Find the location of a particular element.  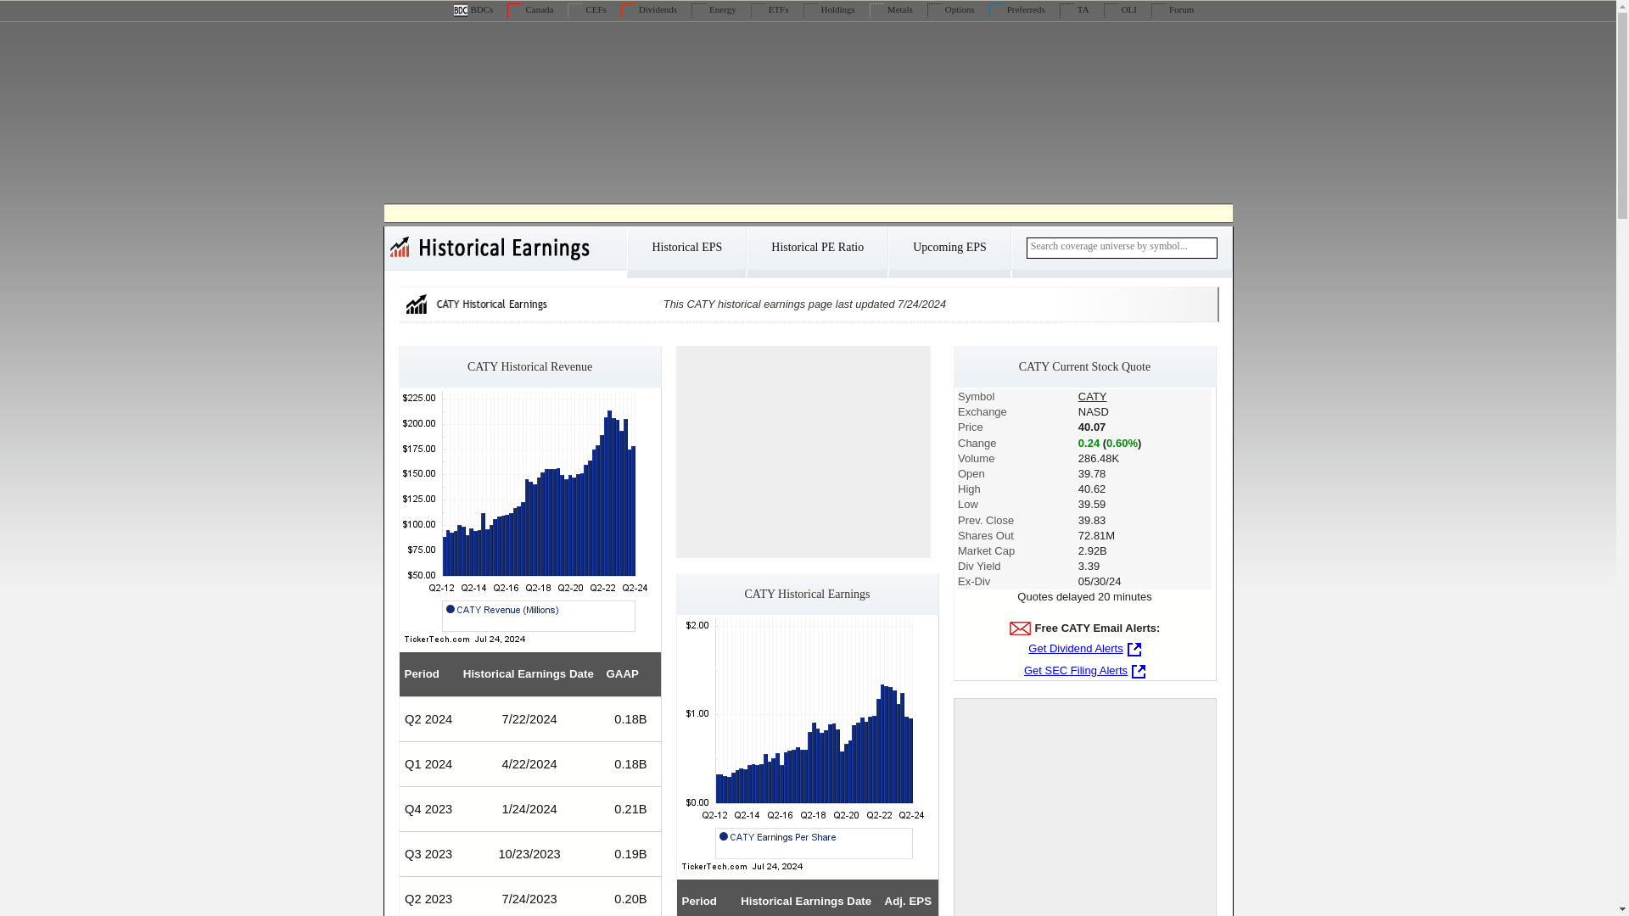

Historical EPS is located at coordinates (686, 253).